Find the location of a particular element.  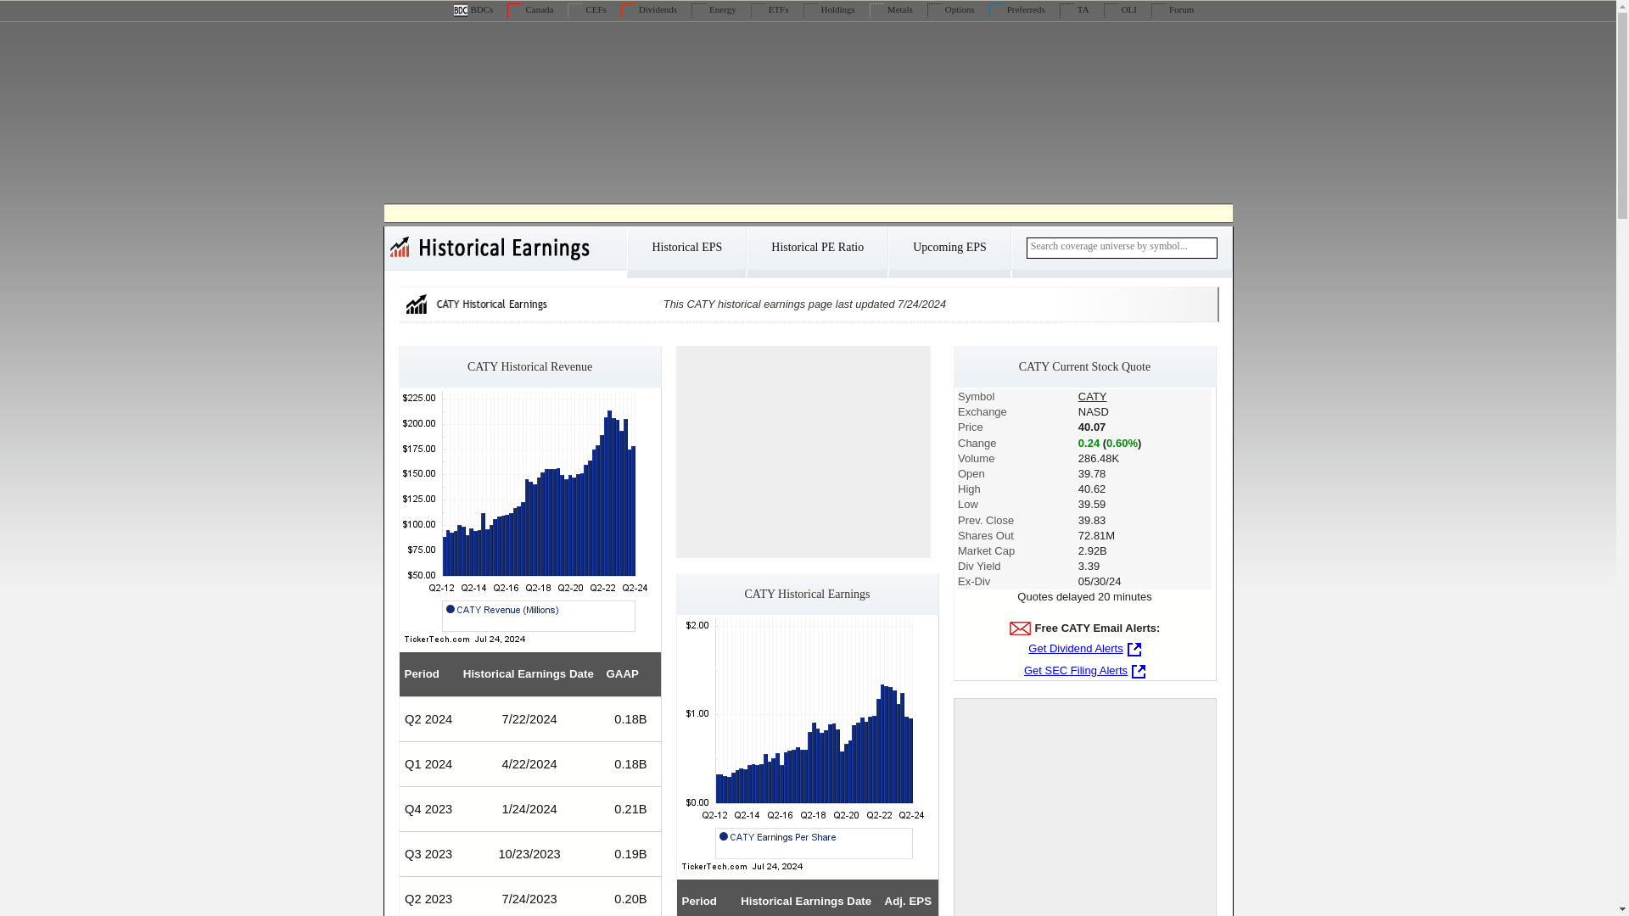

Historical EPS is located at coordinates (686, 253).